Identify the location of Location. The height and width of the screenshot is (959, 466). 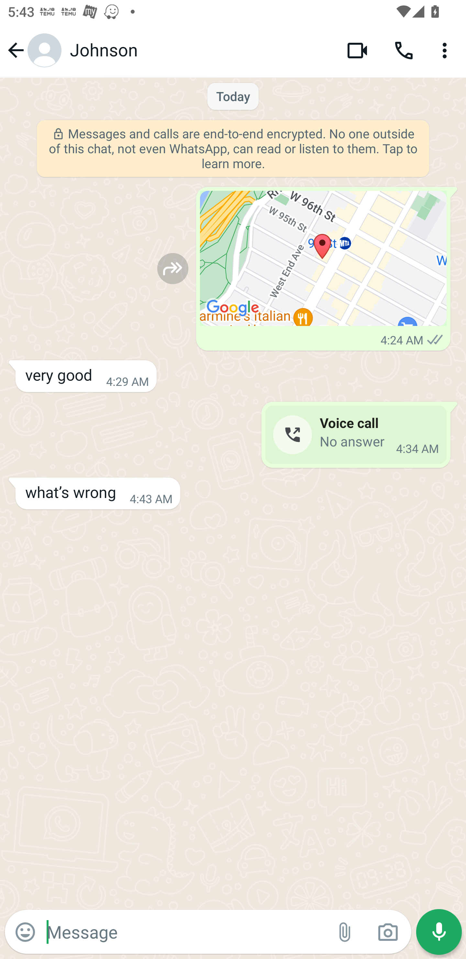
(323, 259).